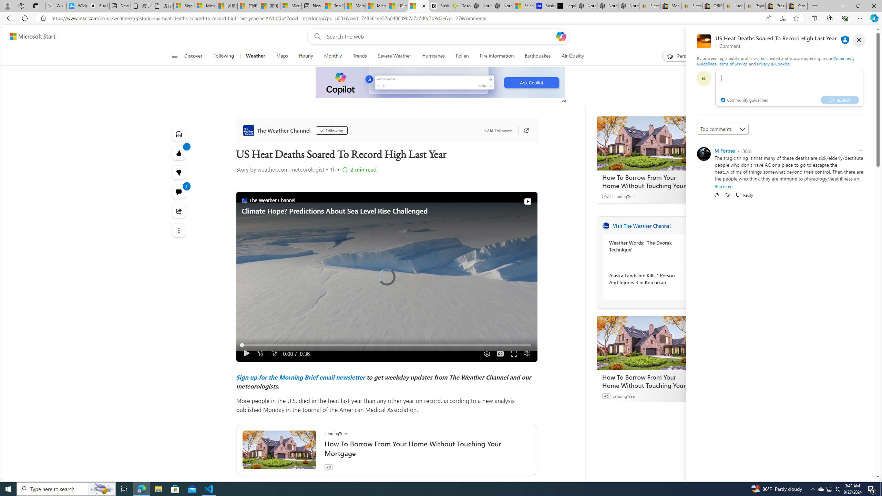 The width and height of the screenshot is (882, 496). What do you see at coordinates (497, 56) in the screenshot?
I see `Fire information` at bounding box center [497, 56].